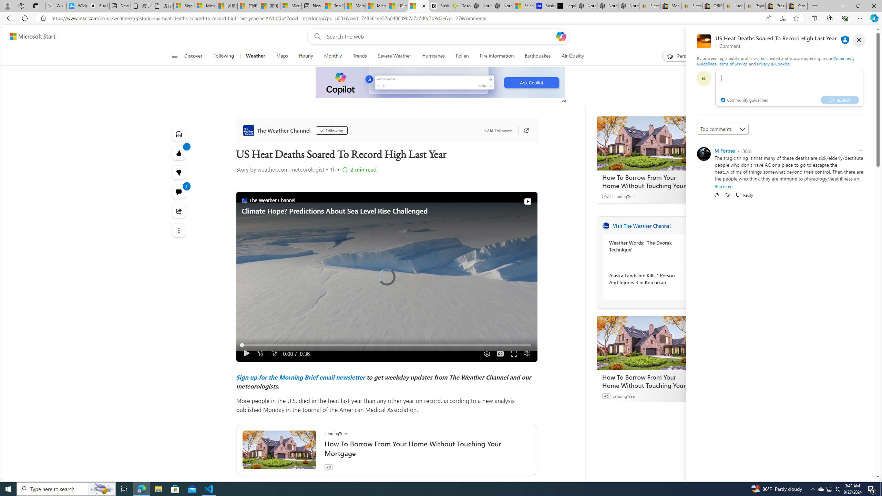 The width and height of the screenshot is (882, 496). What do you see at coordinates (497, 56) in the screenshot?
I see `Fire information` at bounding box center [497, 56].